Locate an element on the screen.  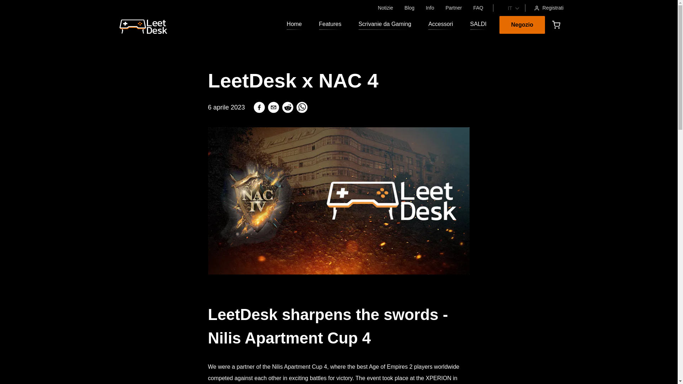
Notizie is located at coordinates (385, 8).